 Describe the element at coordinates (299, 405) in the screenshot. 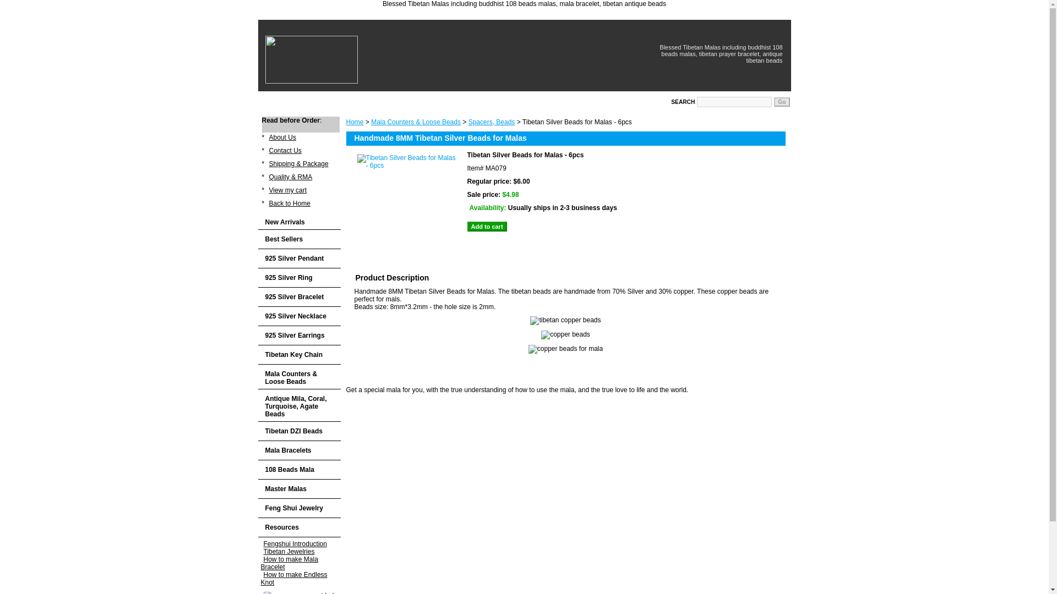

I see `Antique Mila, Coral, Turquoise, Agate Beads` at that location.